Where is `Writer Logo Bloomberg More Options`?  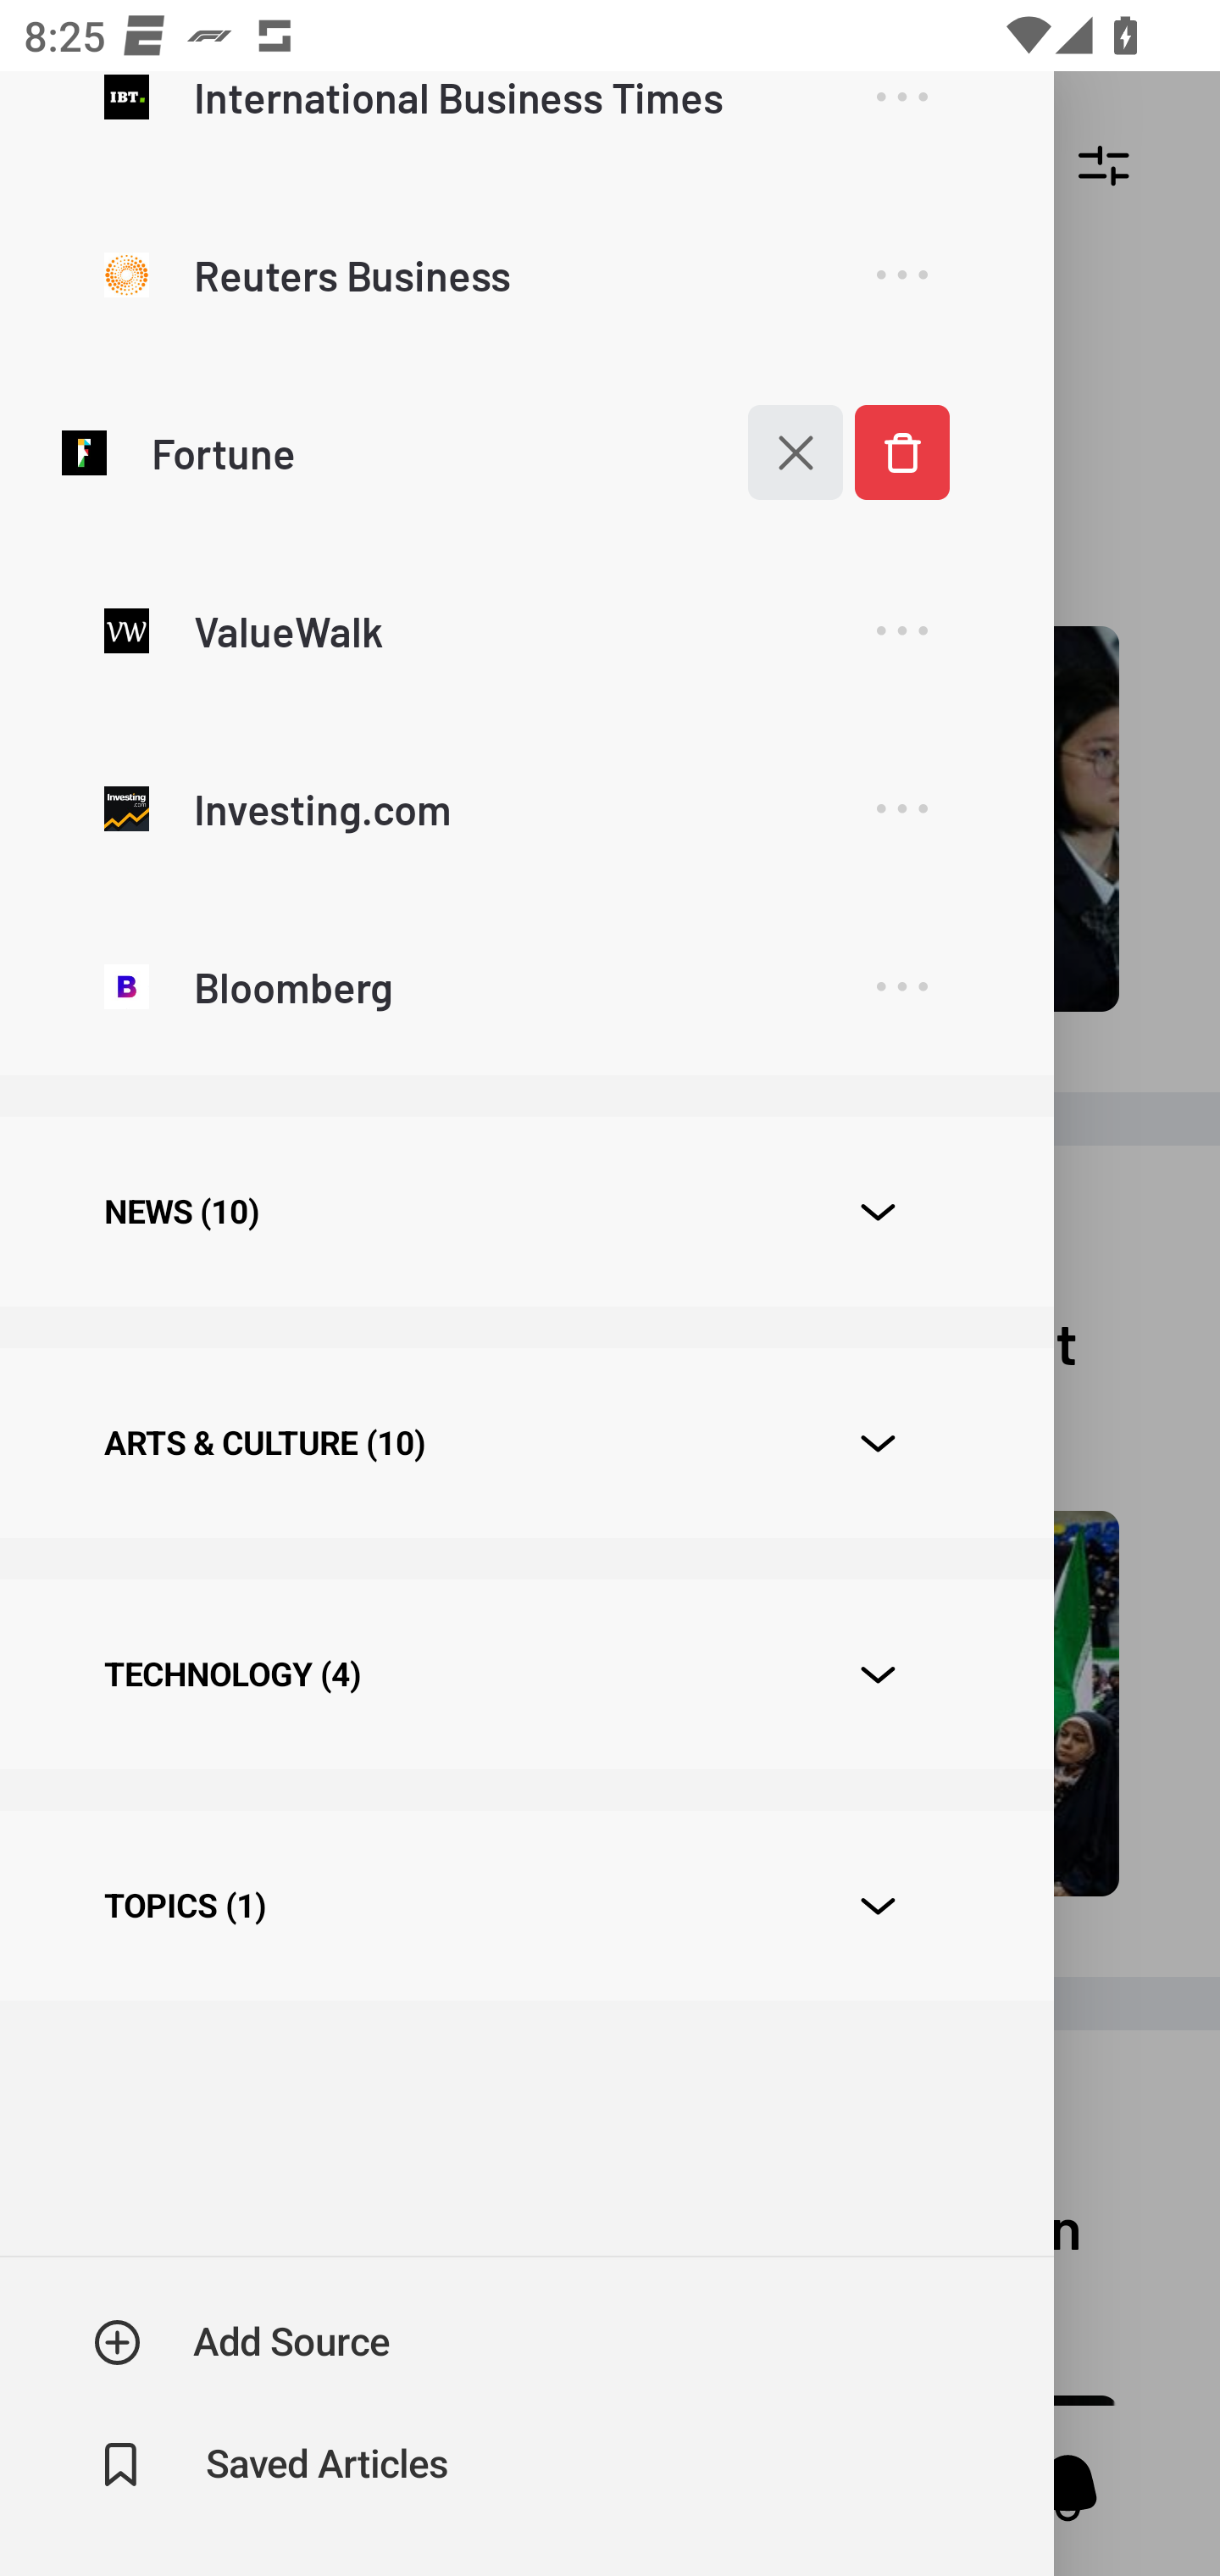 Writer Logo Bloomberg More Options is located at coordinates (526, 985).